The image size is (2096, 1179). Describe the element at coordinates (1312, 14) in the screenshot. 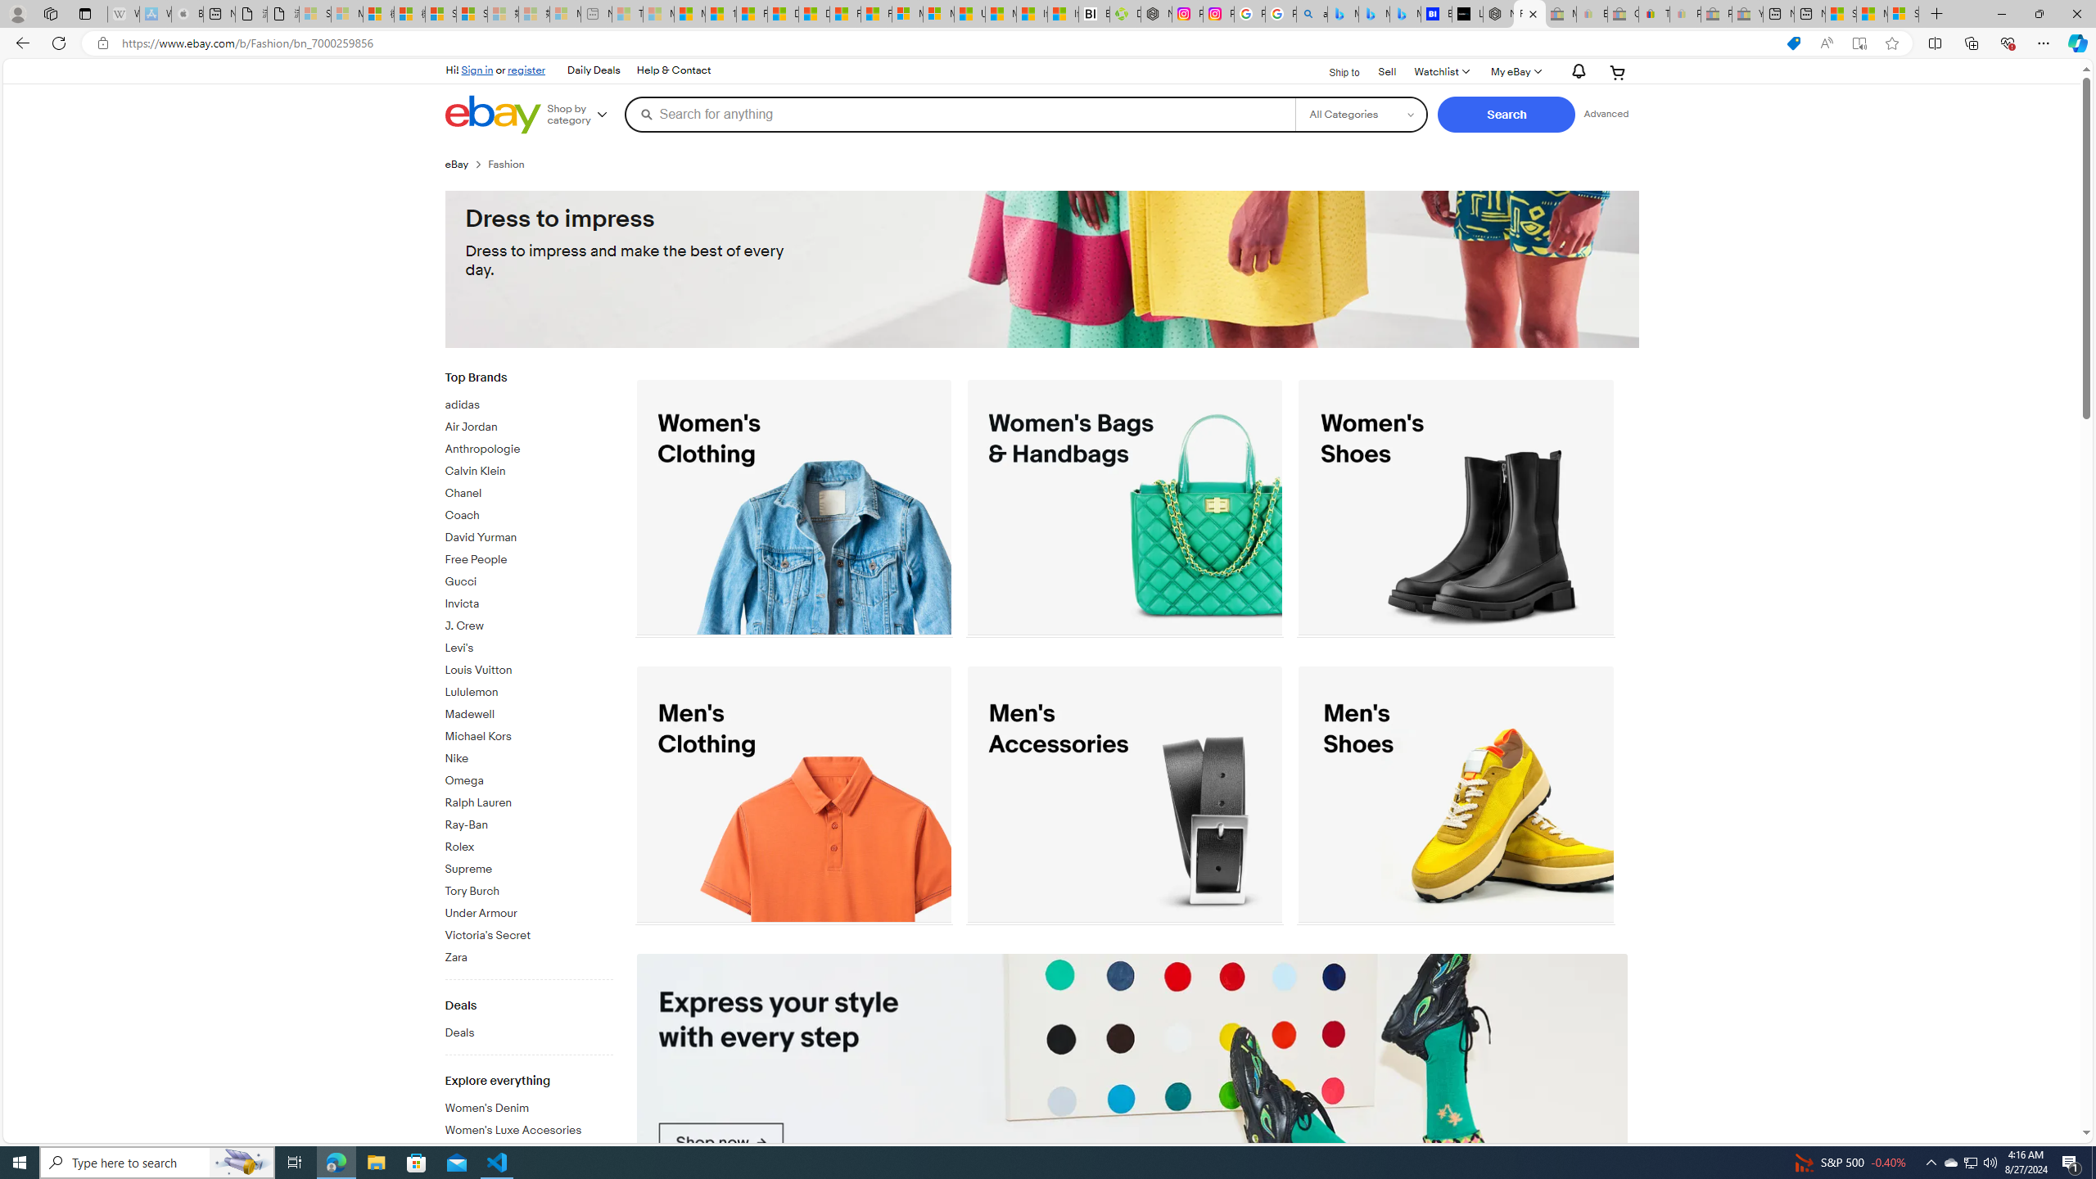

I see `alabama high school quarterback dies - Search` at that location.